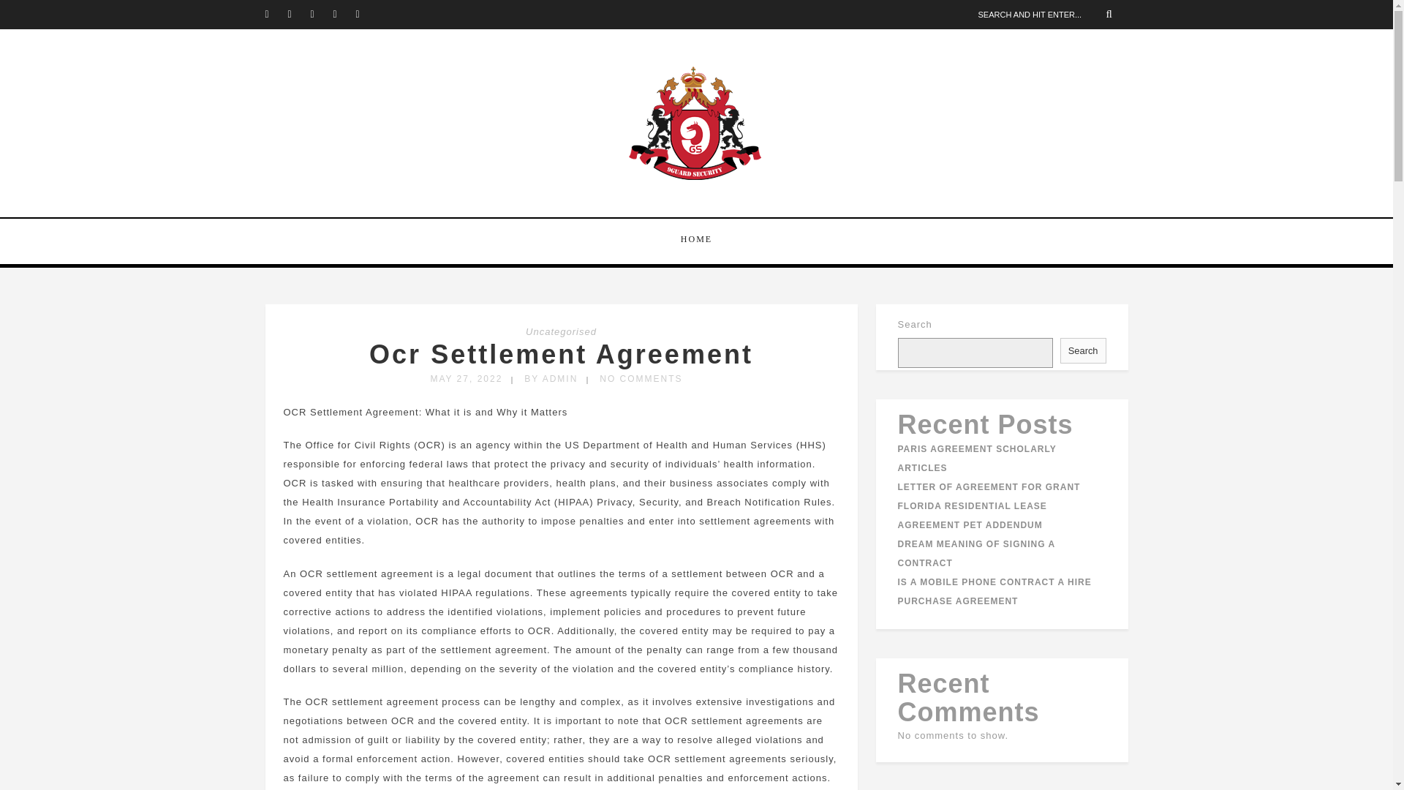 The image size is (1404, 790). Describe the element at coordinates (275, 15) in the screenshot. I see `Twitter` at that location.